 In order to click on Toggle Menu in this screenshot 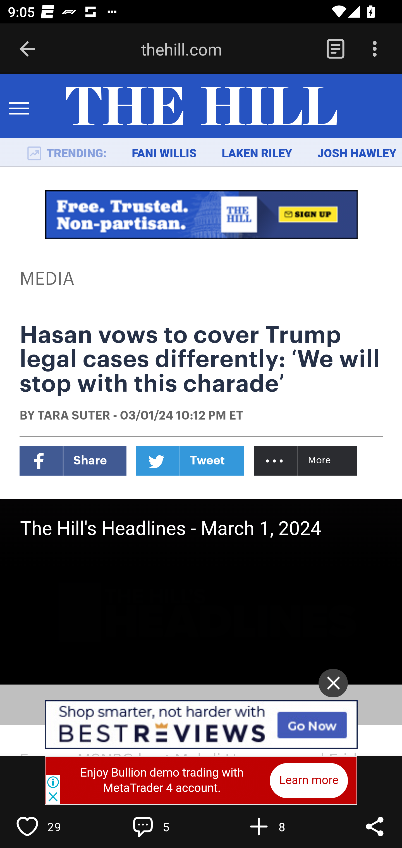, I will do `click(19, 106)`.